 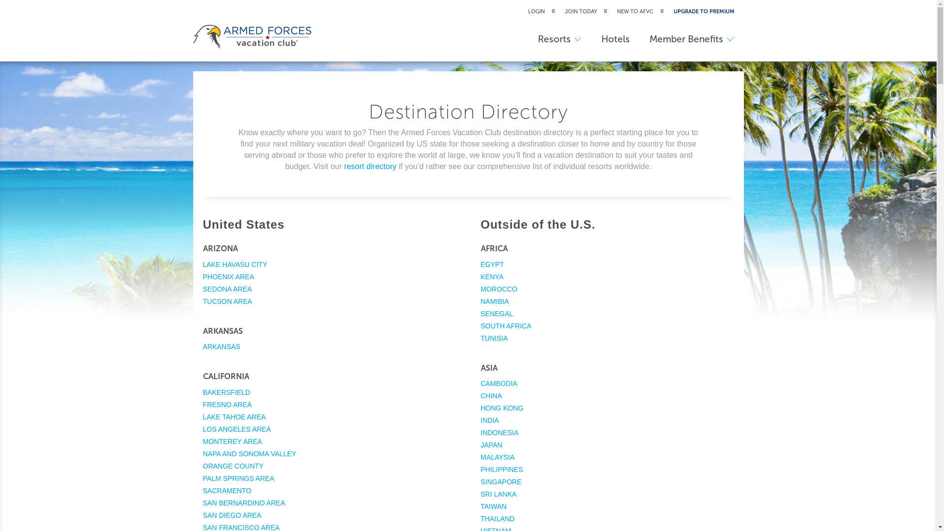 What do you see at coordinates (560, 39) in the screenshot?
I see `Resorts` at bounding box center [560, 39].